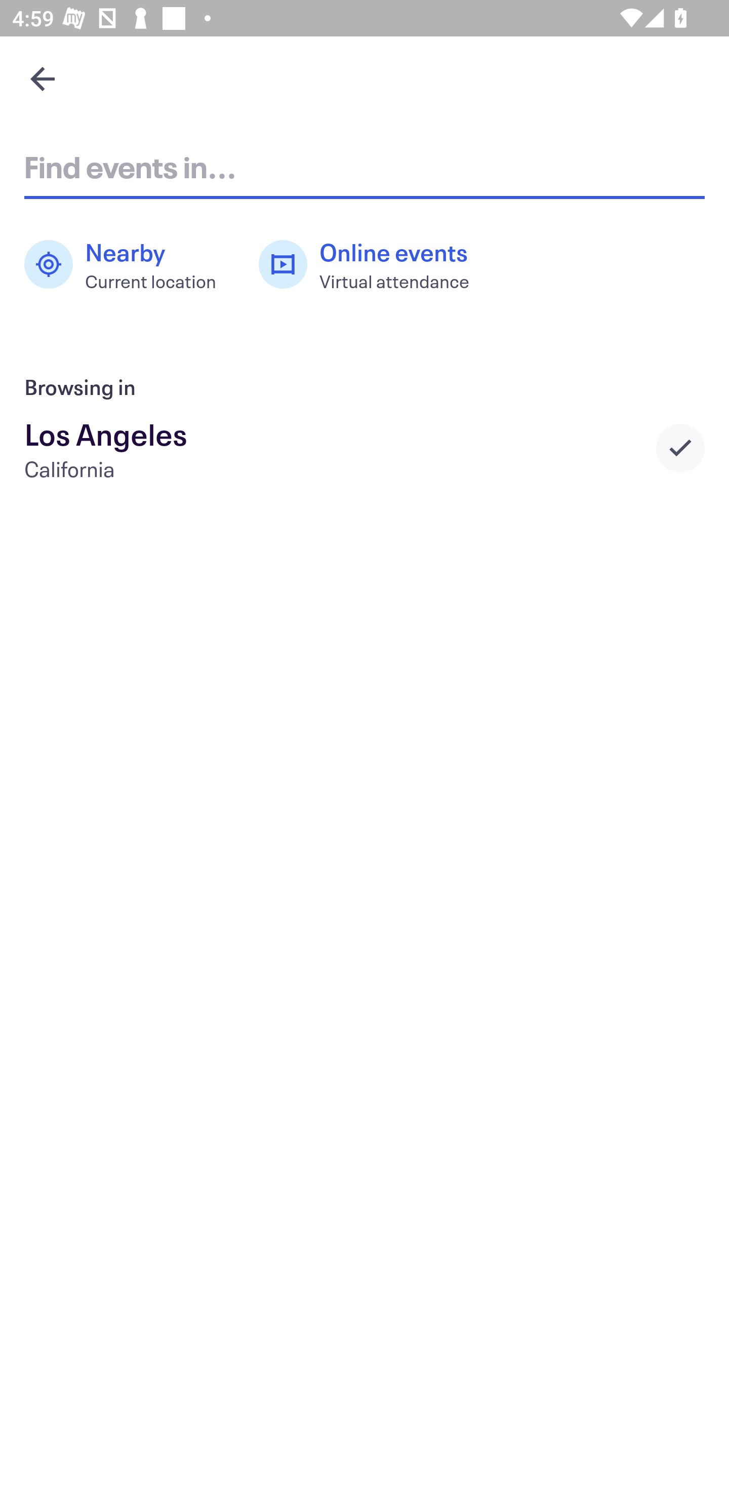 The image size is (729, 1499). I want to click on Los Angeles California Selected city, so click(364, 448).